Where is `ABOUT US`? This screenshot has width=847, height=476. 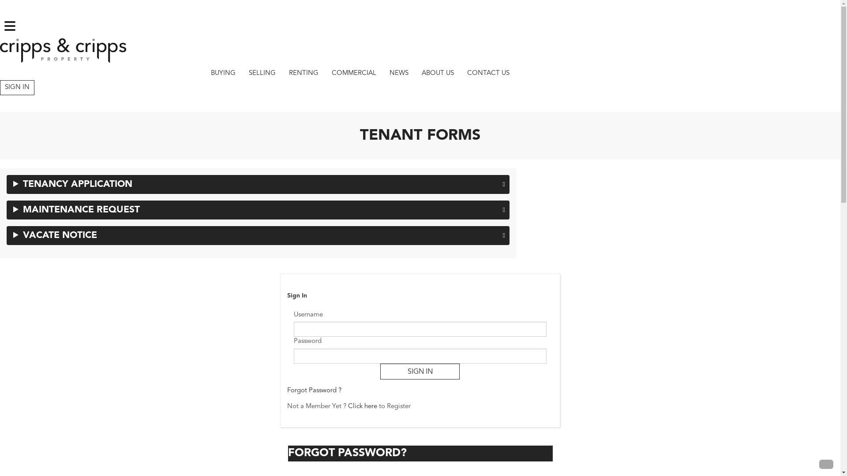
ABOUT US is located at coordinates (438, 73).